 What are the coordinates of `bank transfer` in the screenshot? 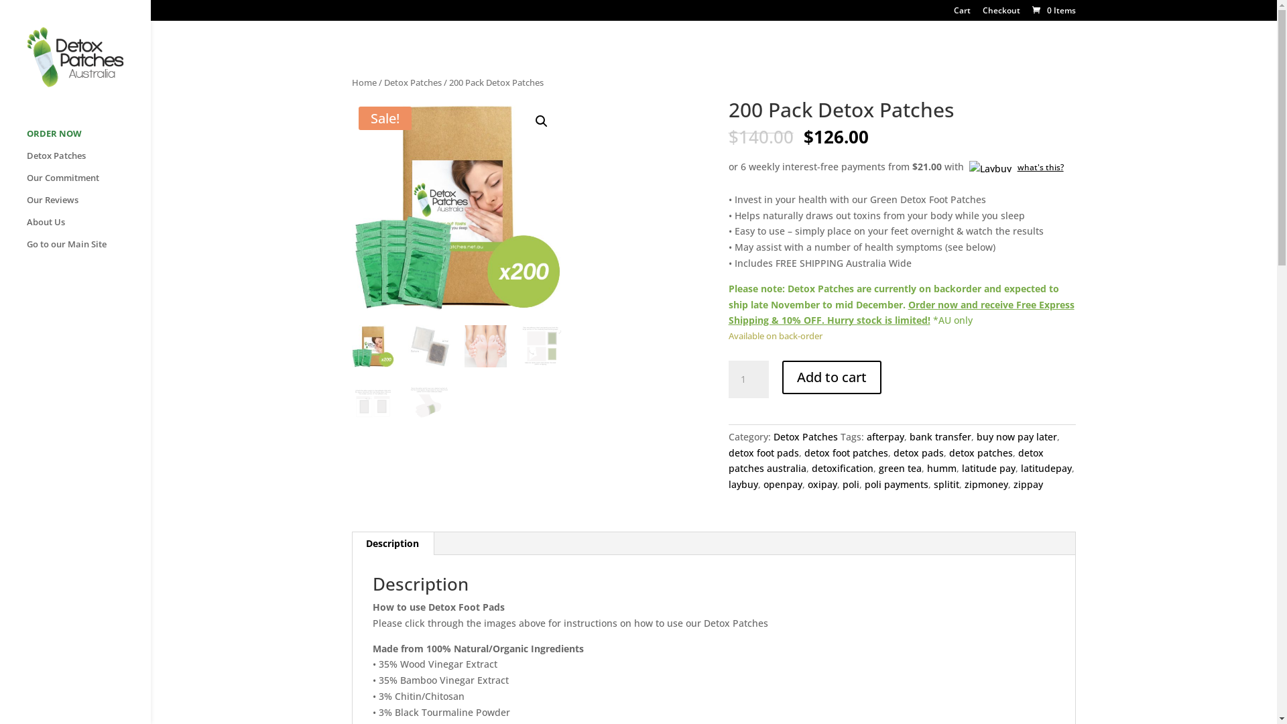 It's located at (940, 437).